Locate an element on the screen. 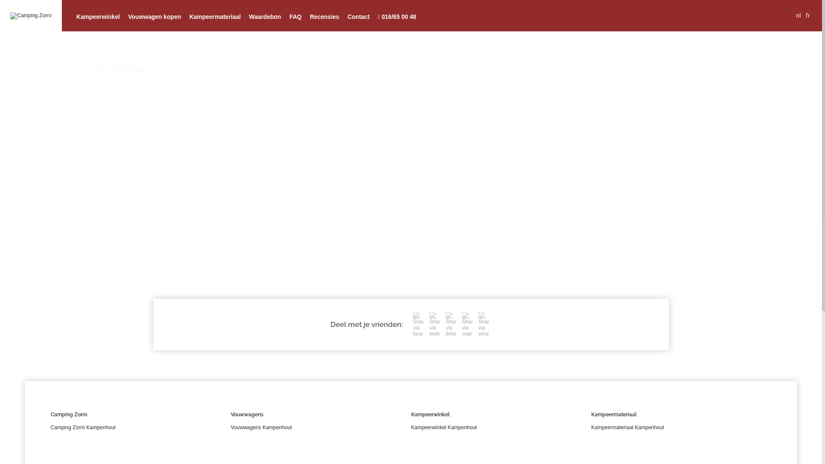  Kampeermateriaal Kampenhout is located at coordinates (627, 427).